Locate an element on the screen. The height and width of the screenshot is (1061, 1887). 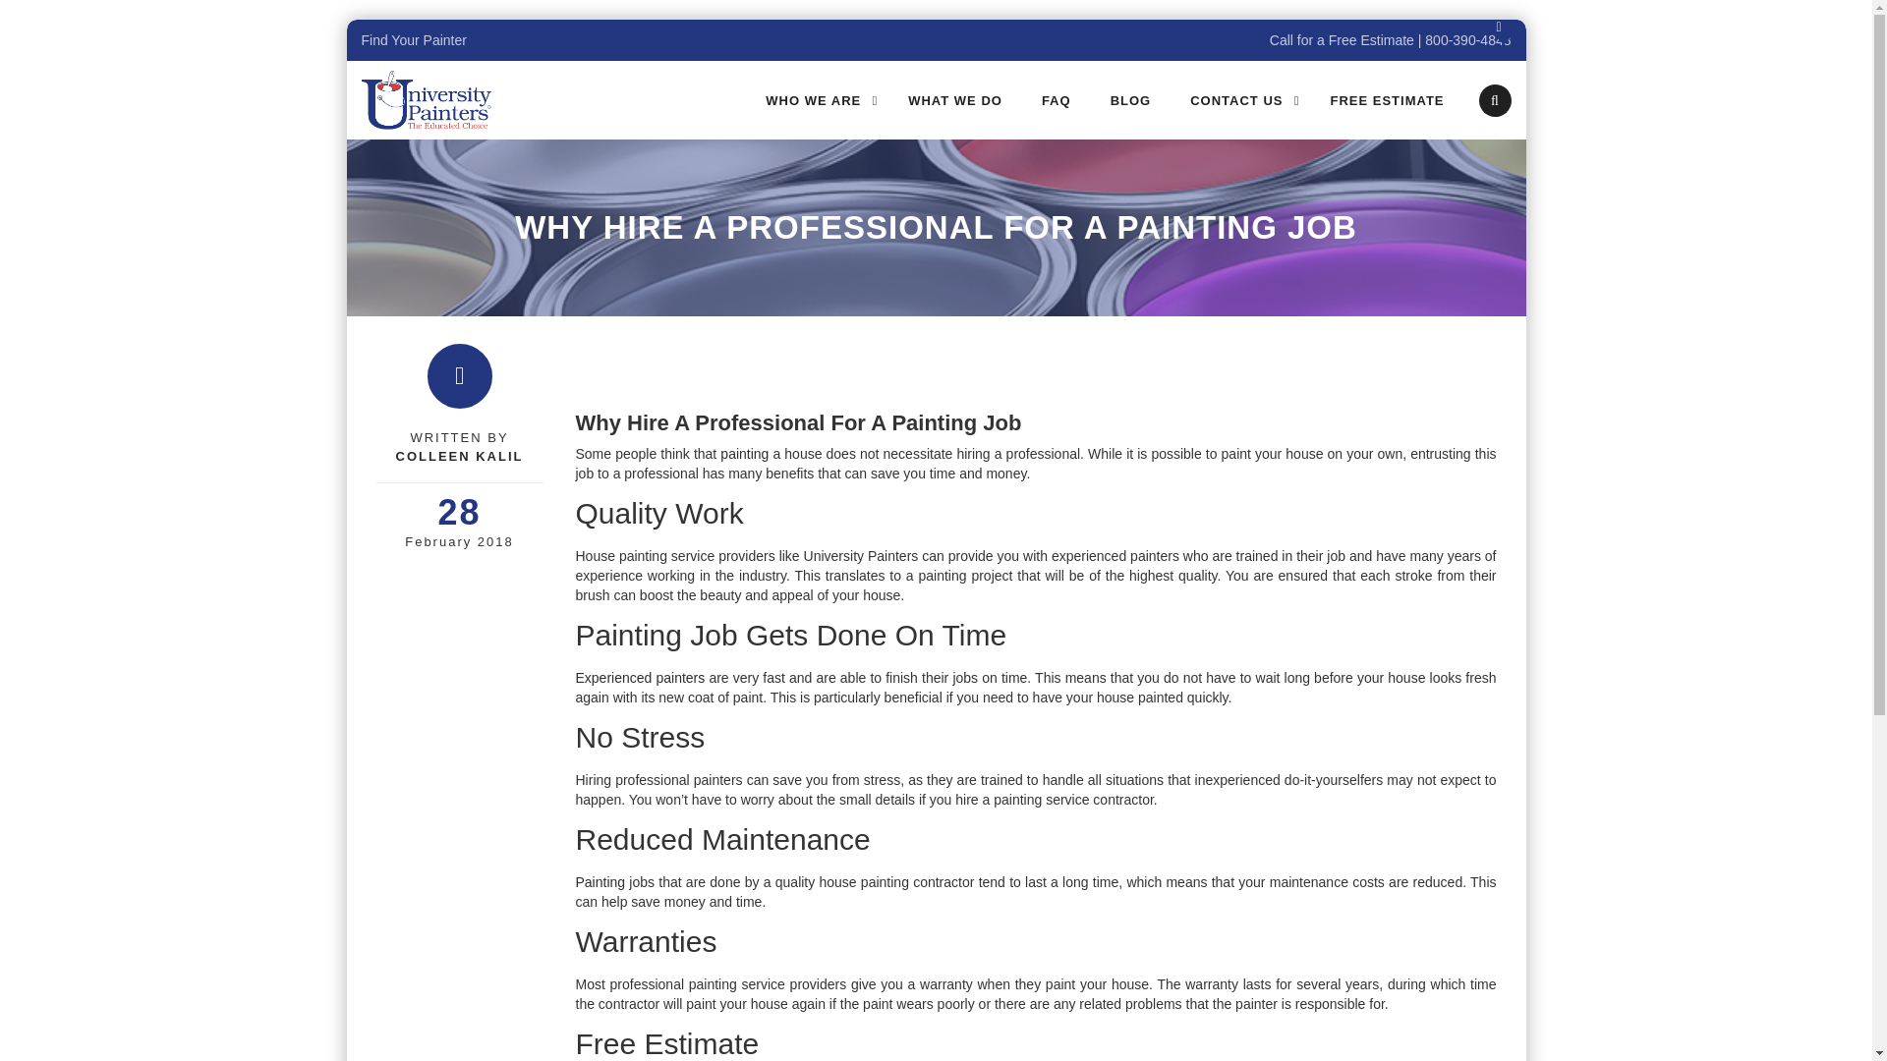
Experienced painters is located at coordinates (641, 677).